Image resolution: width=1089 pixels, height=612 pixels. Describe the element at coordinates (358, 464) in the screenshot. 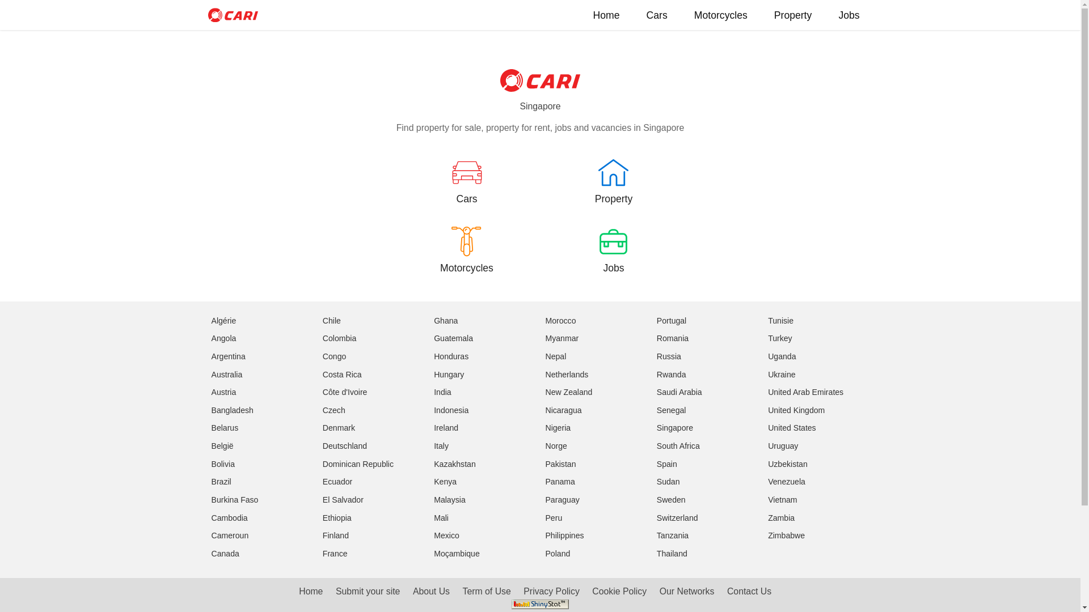

I see `Dominican Republic` at that location.